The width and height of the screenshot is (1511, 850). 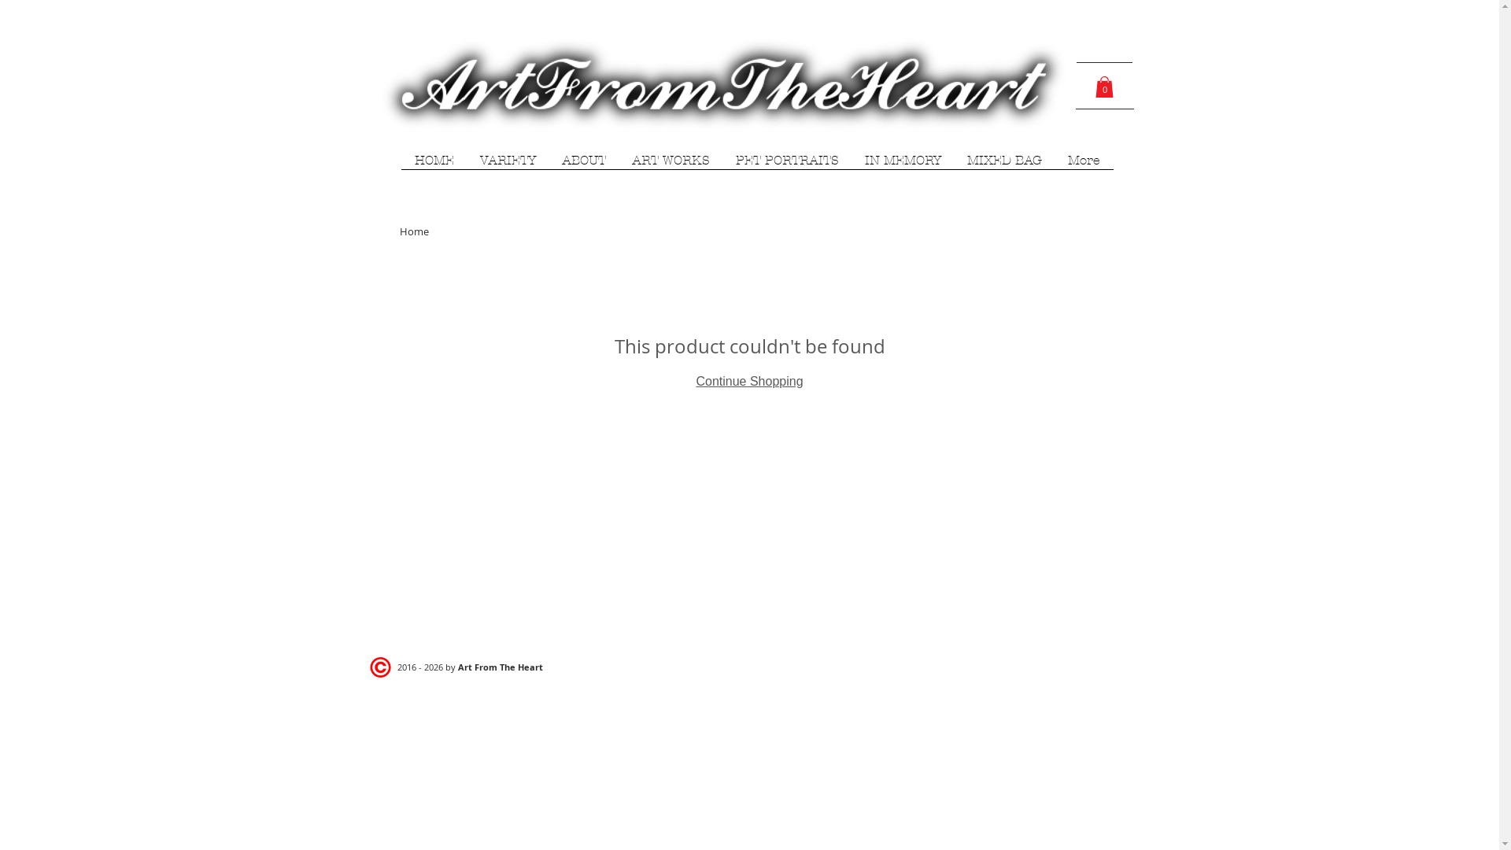 I want to click on Continue Shopping, so click(x=749, y=381).